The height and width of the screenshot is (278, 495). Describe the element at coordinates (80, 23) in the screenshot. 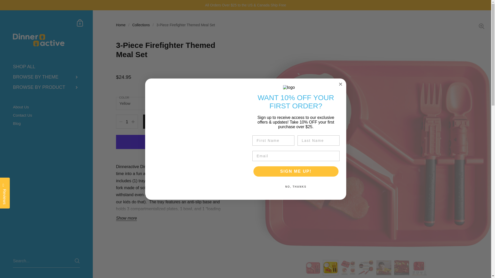

I see `SHOP ALL` at that location.